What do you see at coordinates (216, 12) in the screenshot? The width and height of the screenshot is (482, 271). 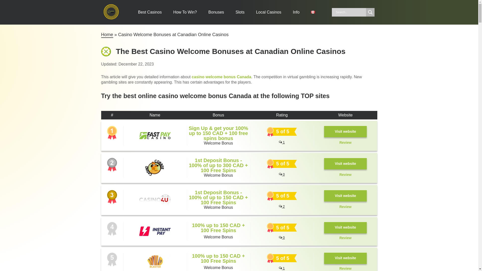 I see `Bonuses` at bounding box center [216, 12].